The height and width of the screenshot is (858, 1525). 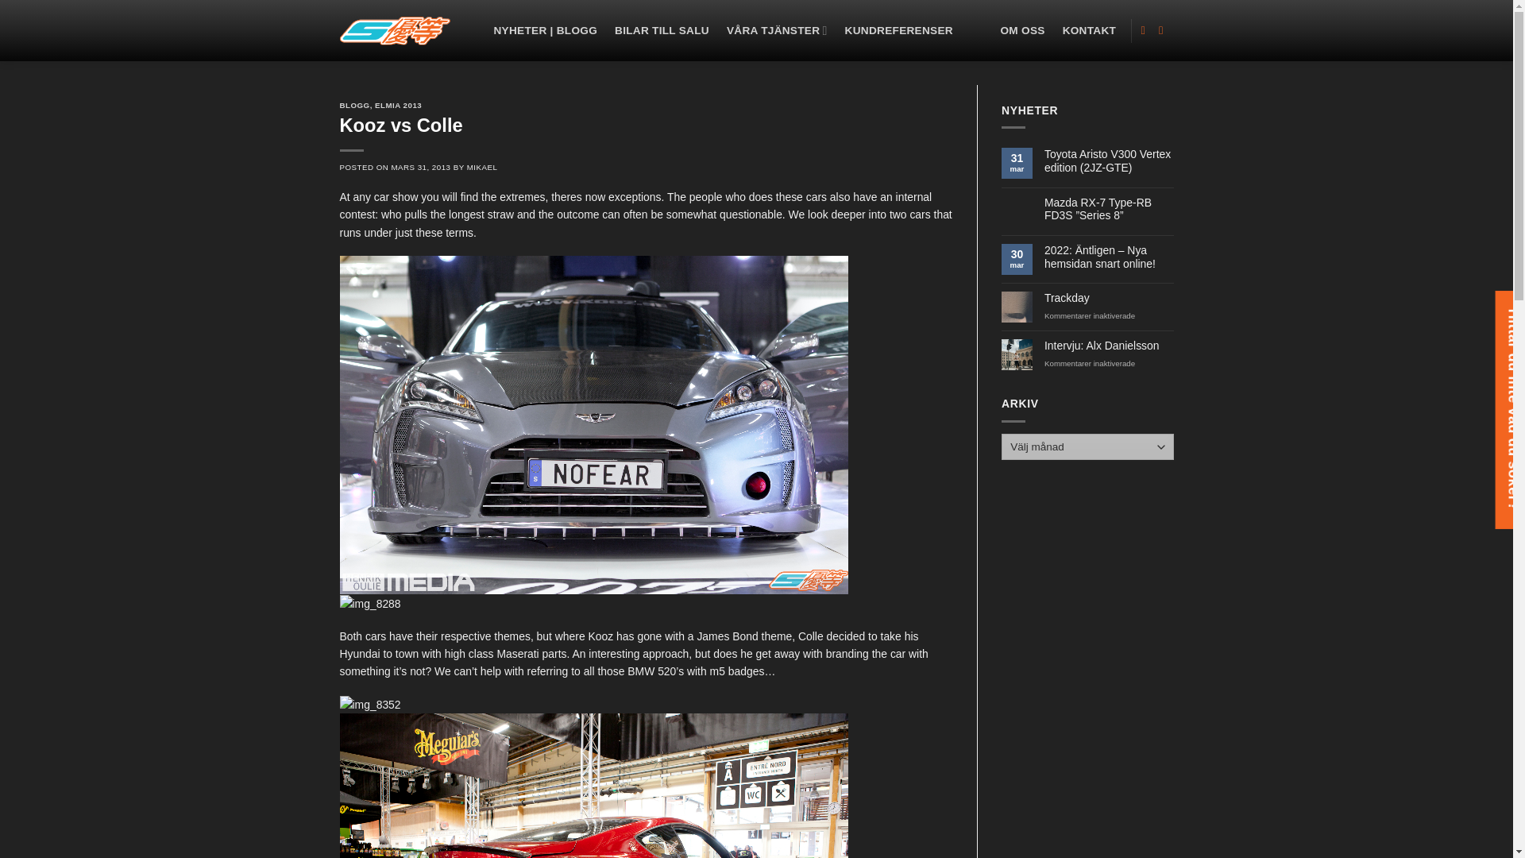 I want to click on KONTAKT, so click(x=1090, y=30).